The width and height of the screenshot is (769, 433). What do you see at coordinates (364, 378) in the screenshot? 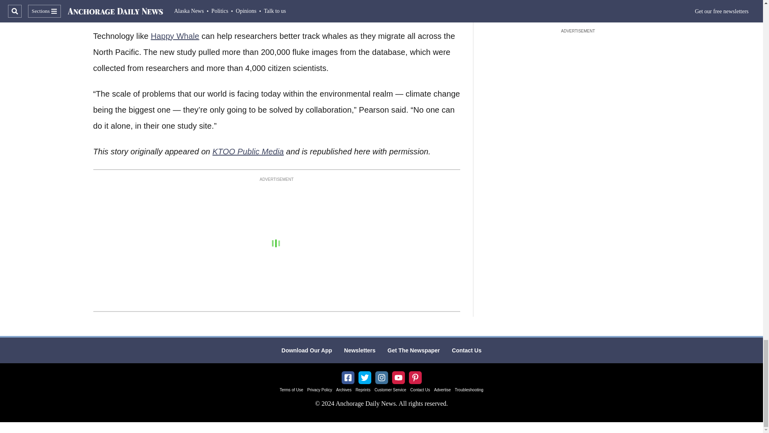
I see `Twitter IconTwitter Account for Anchorage Daily News` at bounding box center [364, 378].